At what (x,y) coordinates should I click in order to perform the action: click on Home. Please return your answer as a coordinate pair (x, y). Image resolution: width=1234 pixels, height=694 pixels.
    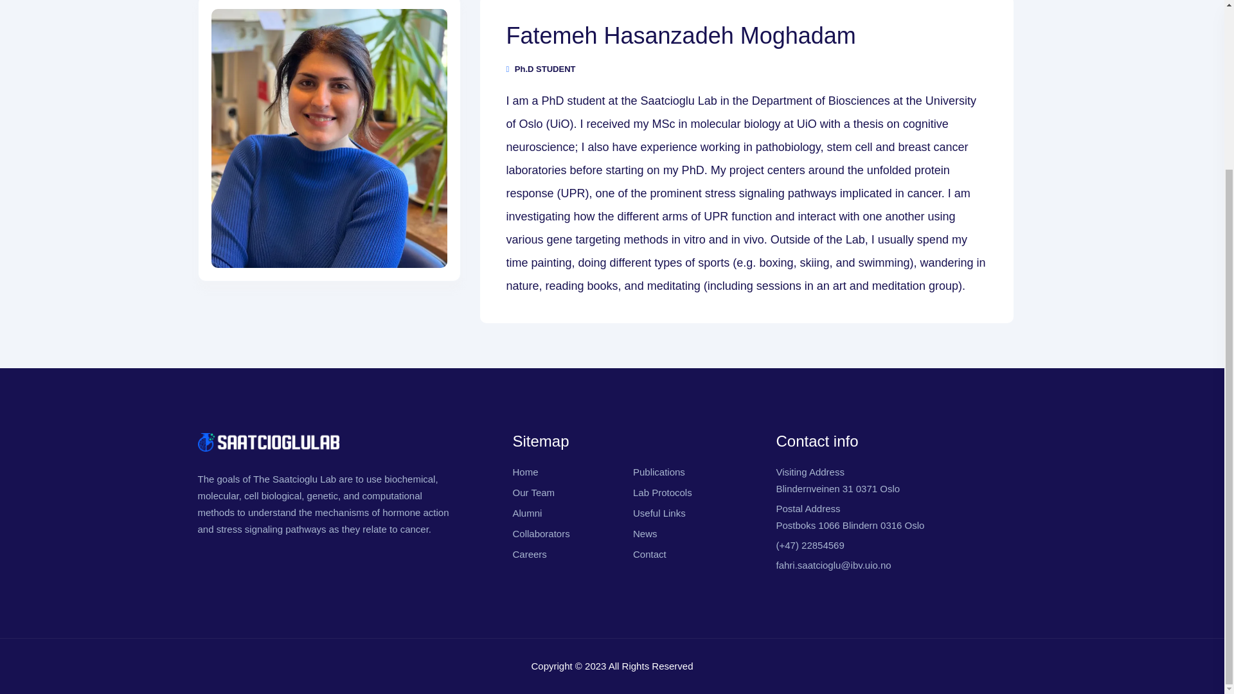
    Looking at the image, I should click on (524, 472).